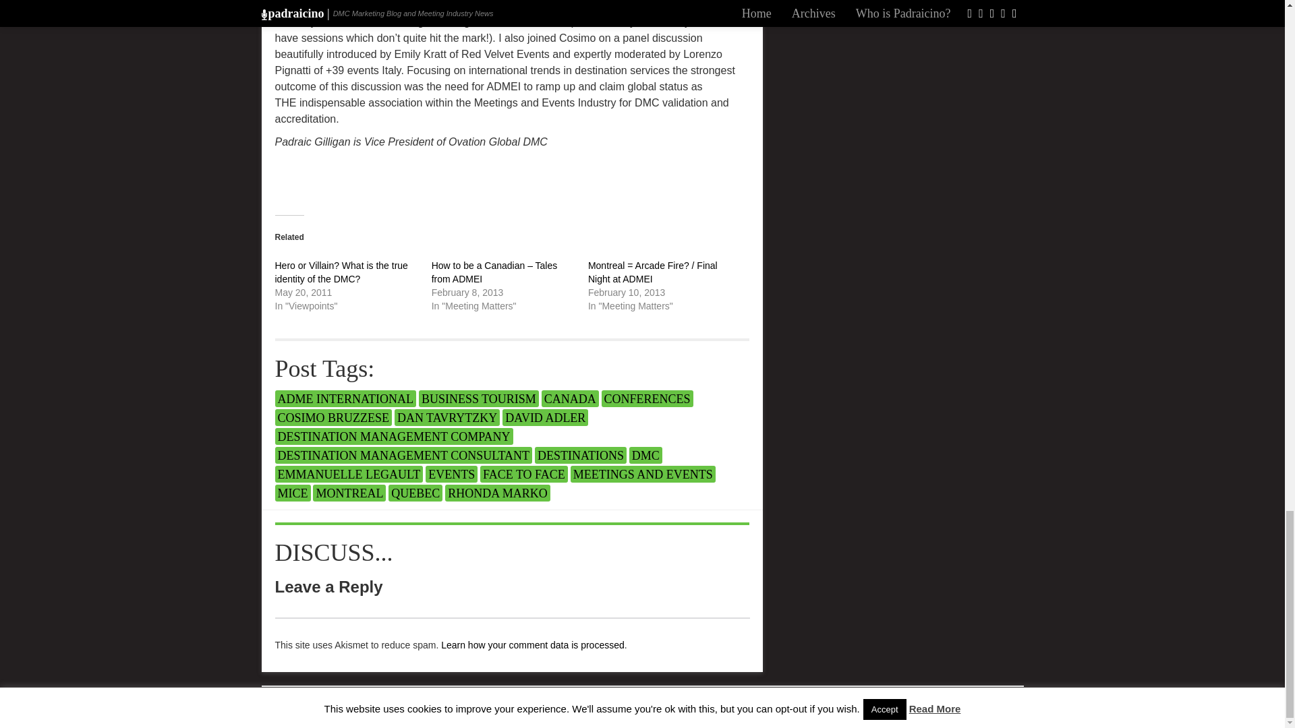  I want to click on Learn how your comment data is processed, so click(533, 645).